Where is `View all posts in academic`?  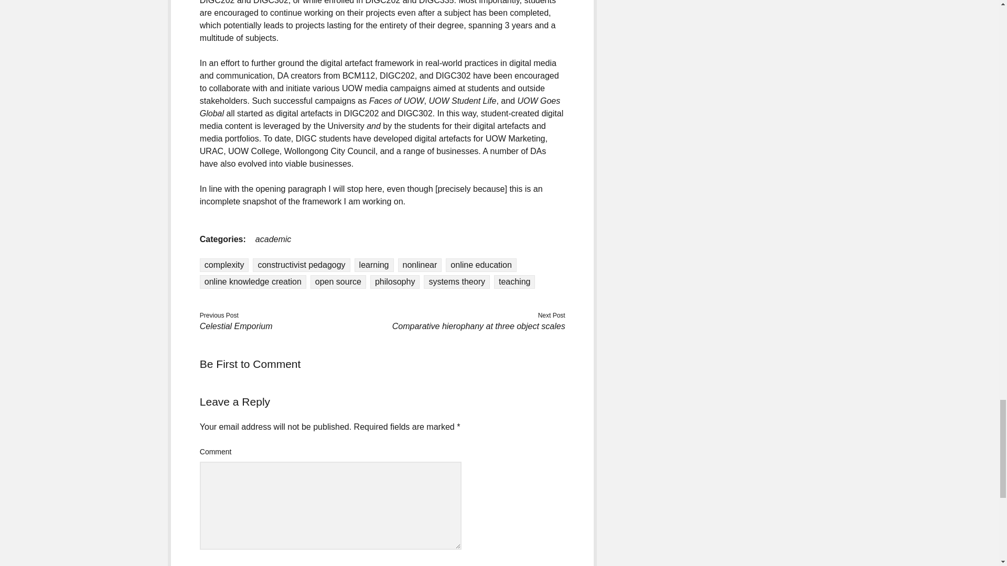 View all posts in academic is located at coordinates (273, 239).